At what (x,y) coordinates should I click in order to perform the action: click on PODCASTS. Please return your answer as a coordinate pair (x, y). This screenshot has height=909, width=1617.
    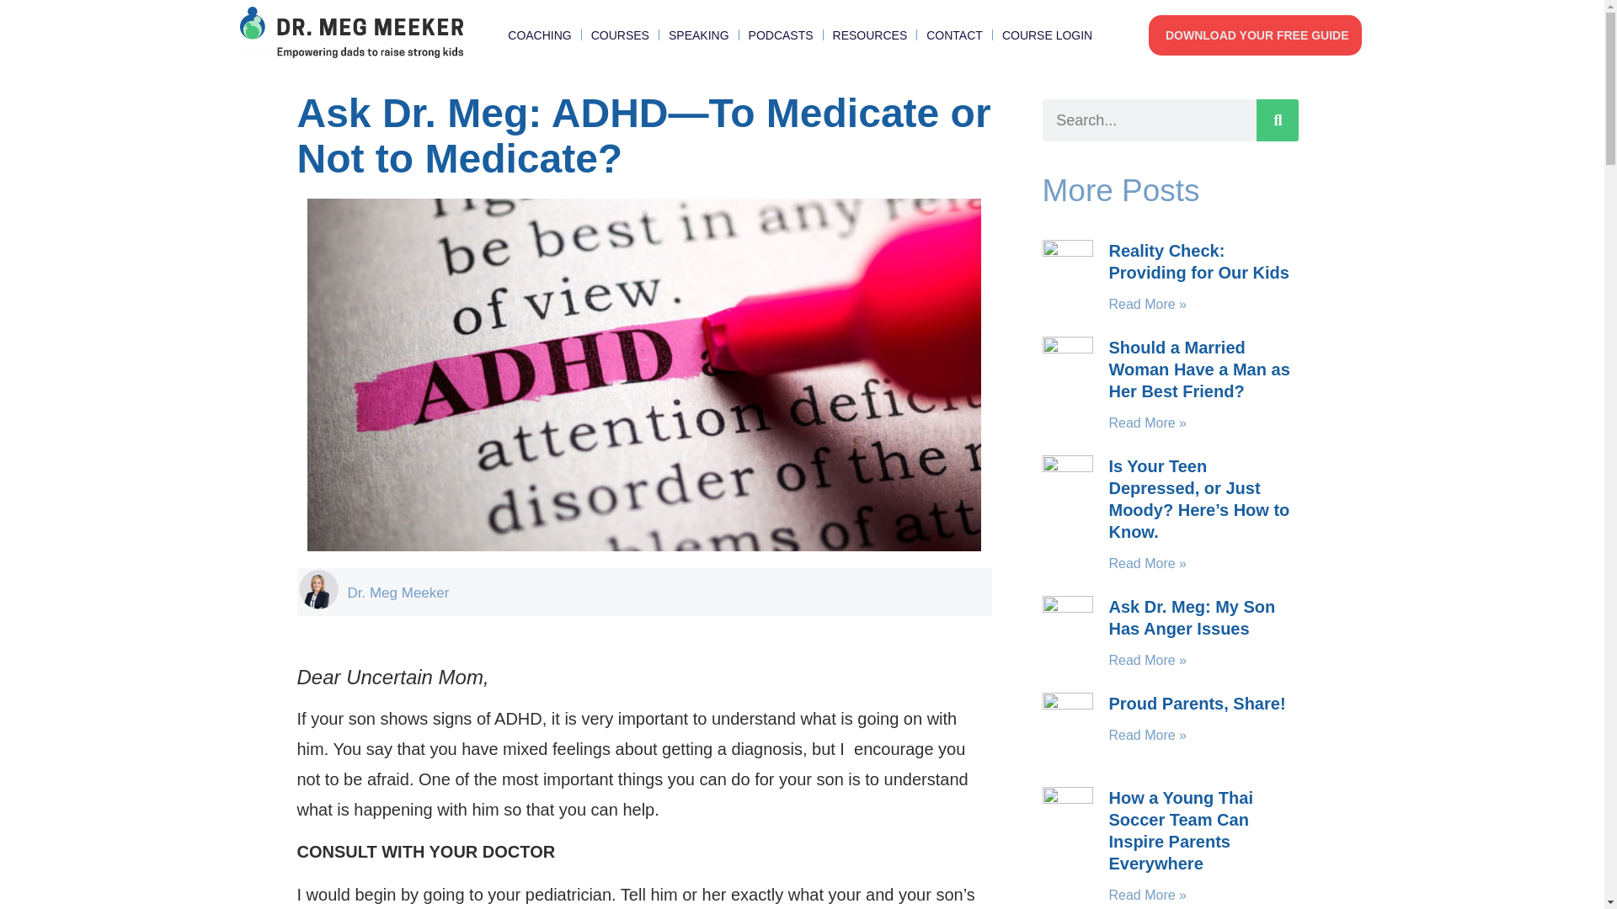
    Looking at the image, I should click on (780, 35).